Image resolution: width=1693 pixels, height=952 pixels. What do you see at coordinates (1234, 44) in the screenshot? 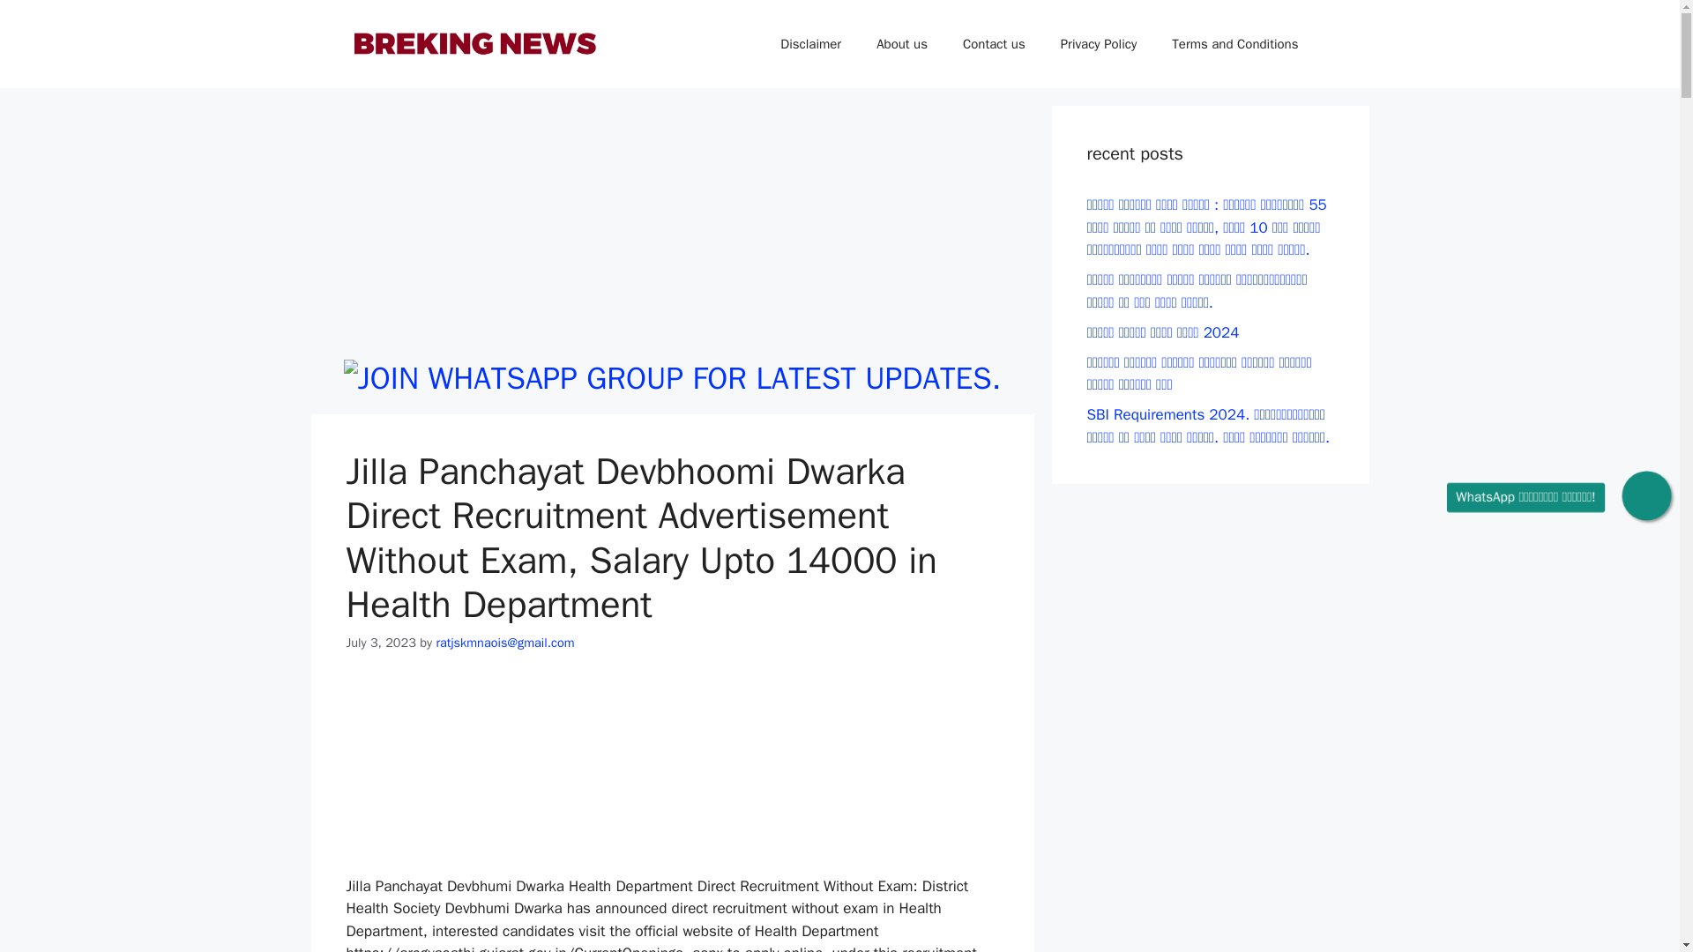
I see `Terms and Conditions` at bounding box center [1234, 44].